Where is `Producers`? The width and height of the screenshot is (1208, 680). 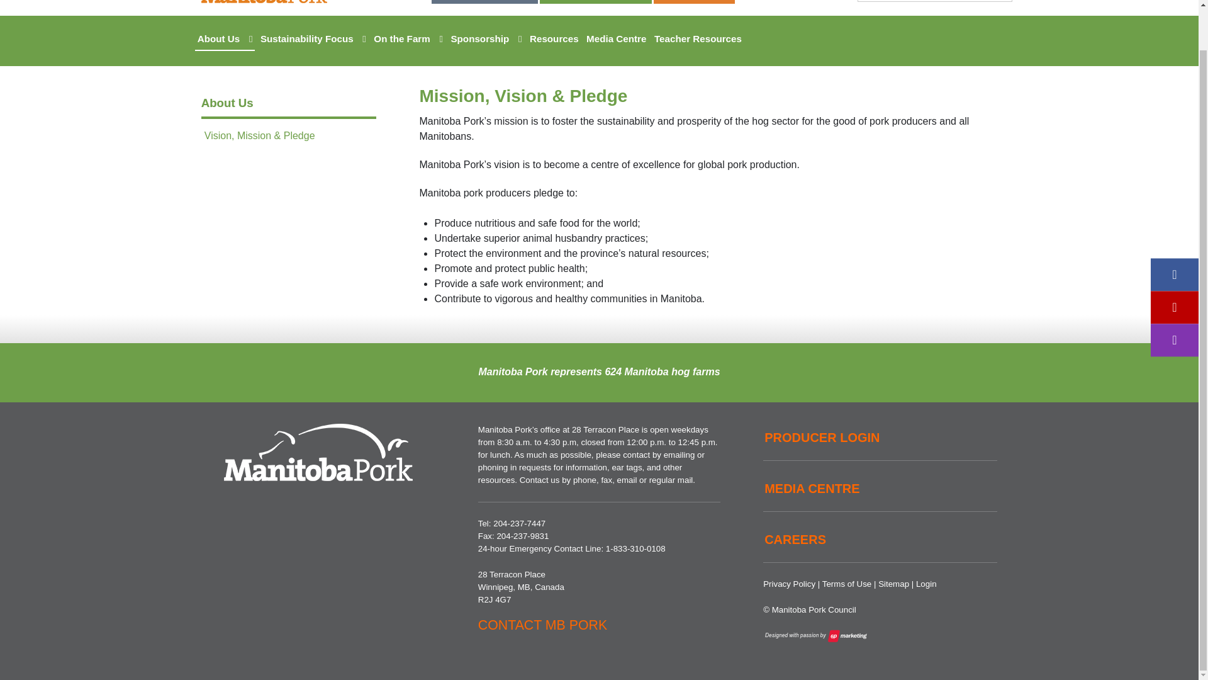
Producers is located at coordinates (484, 2).